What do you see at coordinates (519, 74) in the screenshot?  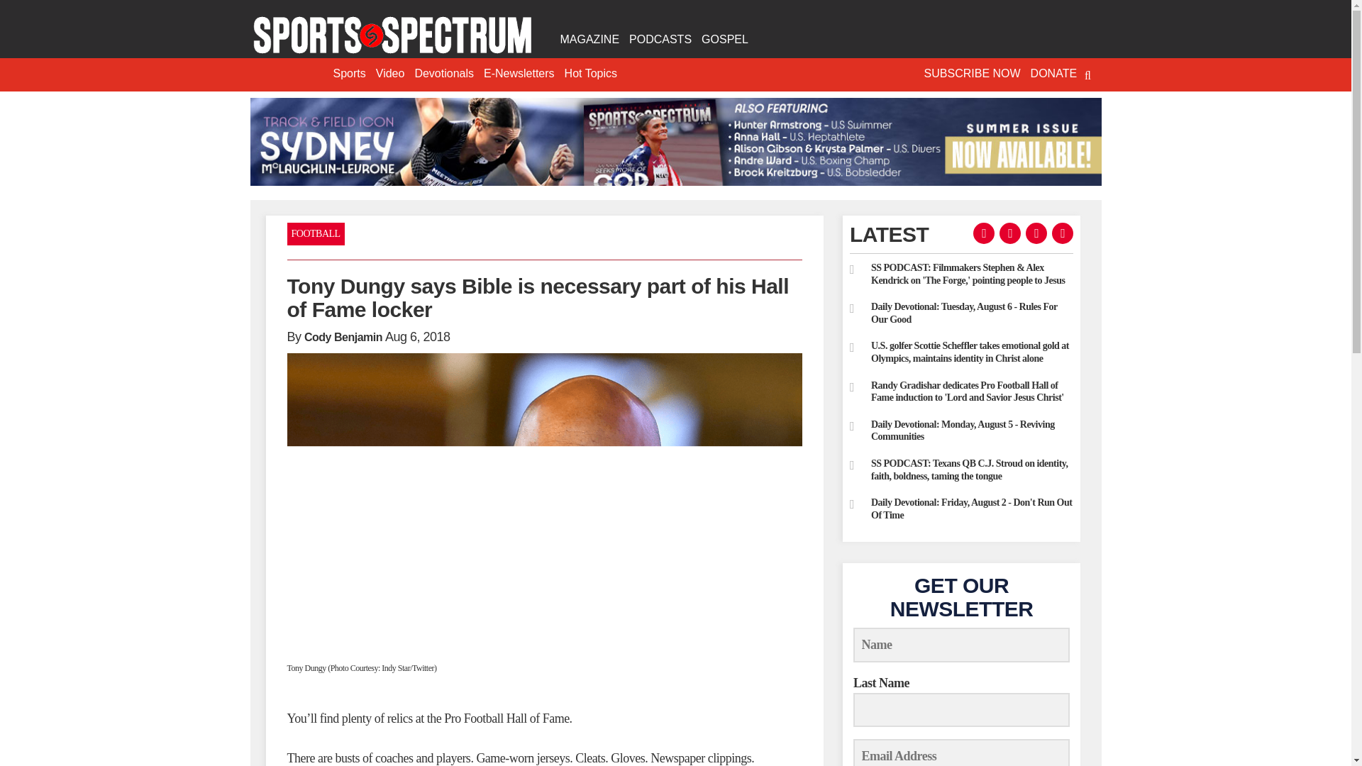 I see `E-Newsletters` at bounding box center [519, 74].